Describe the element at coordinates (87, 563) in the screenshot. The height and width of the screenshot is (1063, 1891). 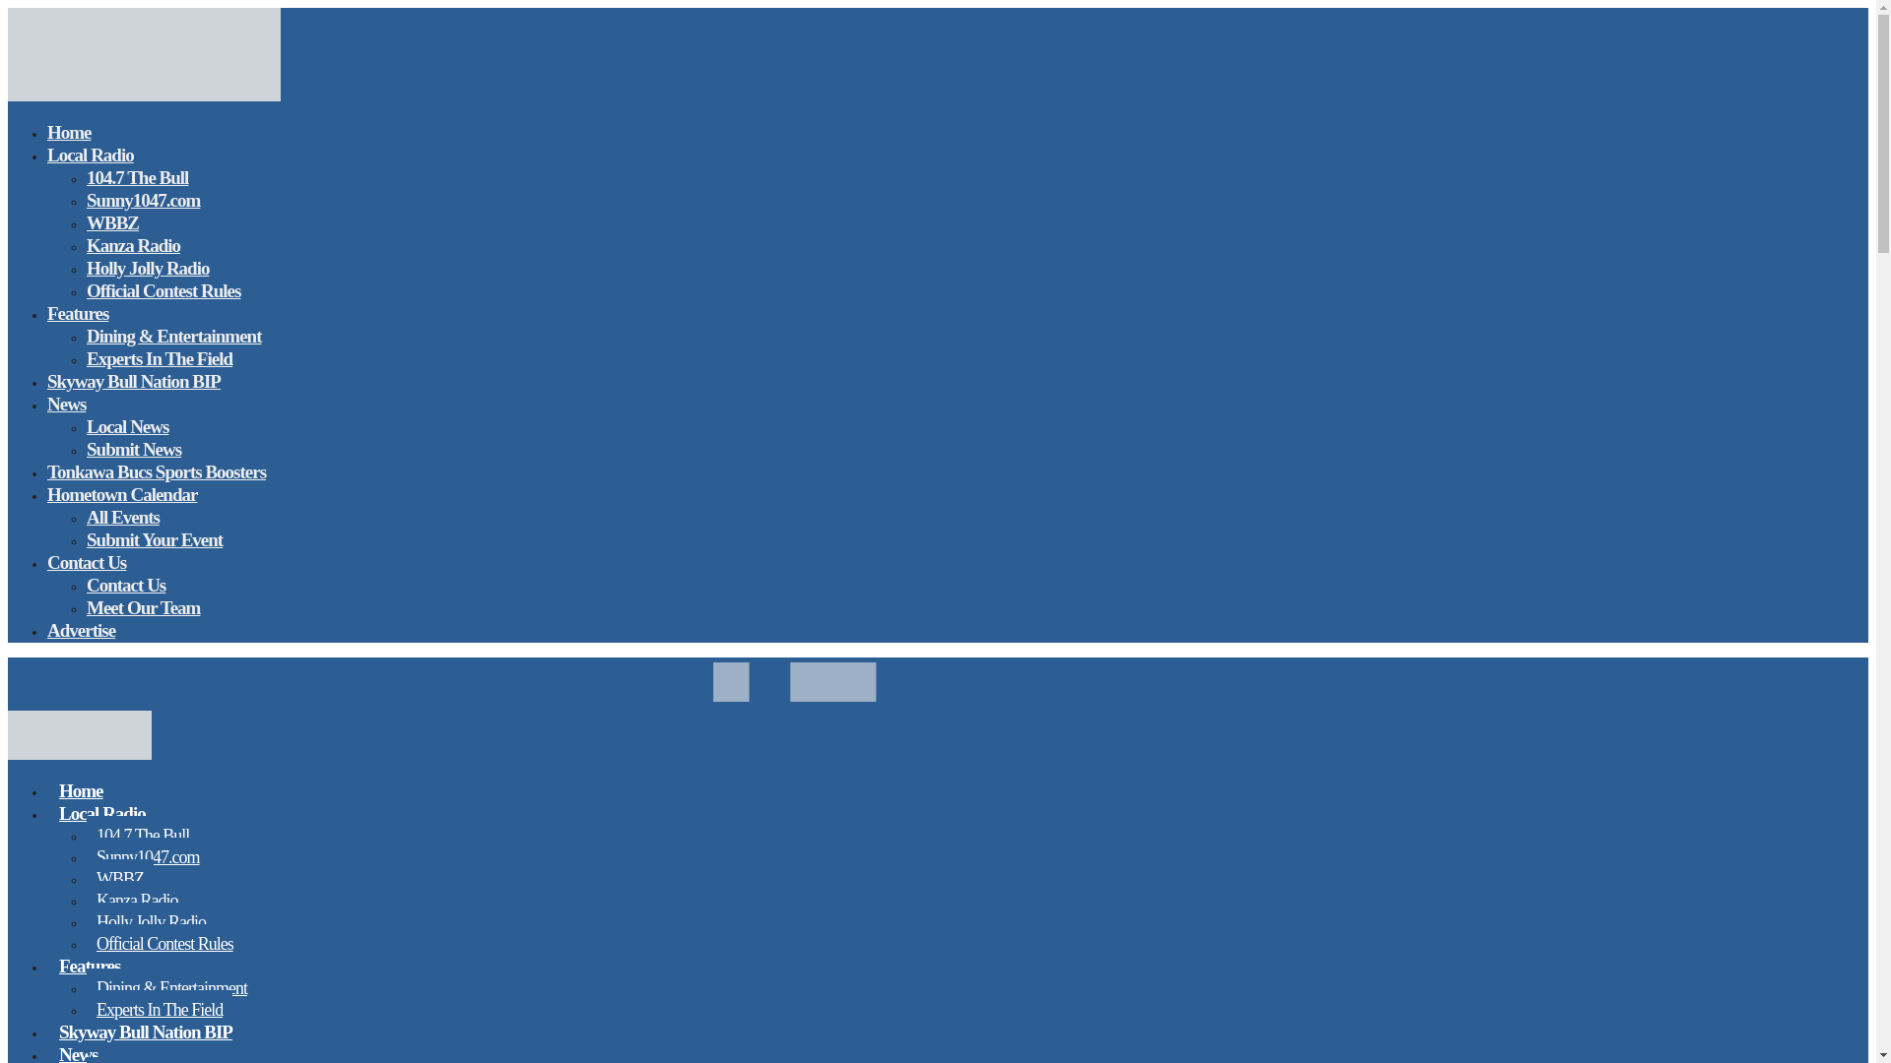
I see `Contact Us` at that location.